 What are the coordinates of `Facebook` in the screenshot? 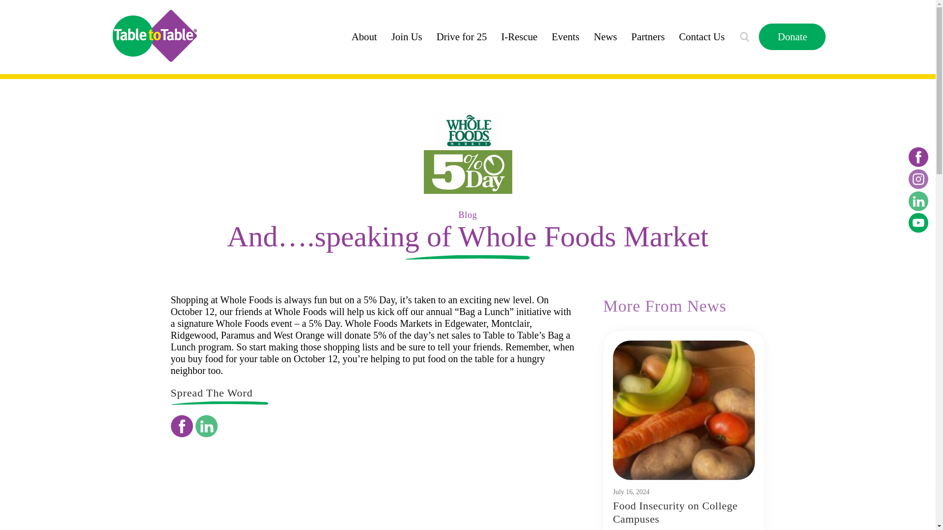 It's located at (918, 157).